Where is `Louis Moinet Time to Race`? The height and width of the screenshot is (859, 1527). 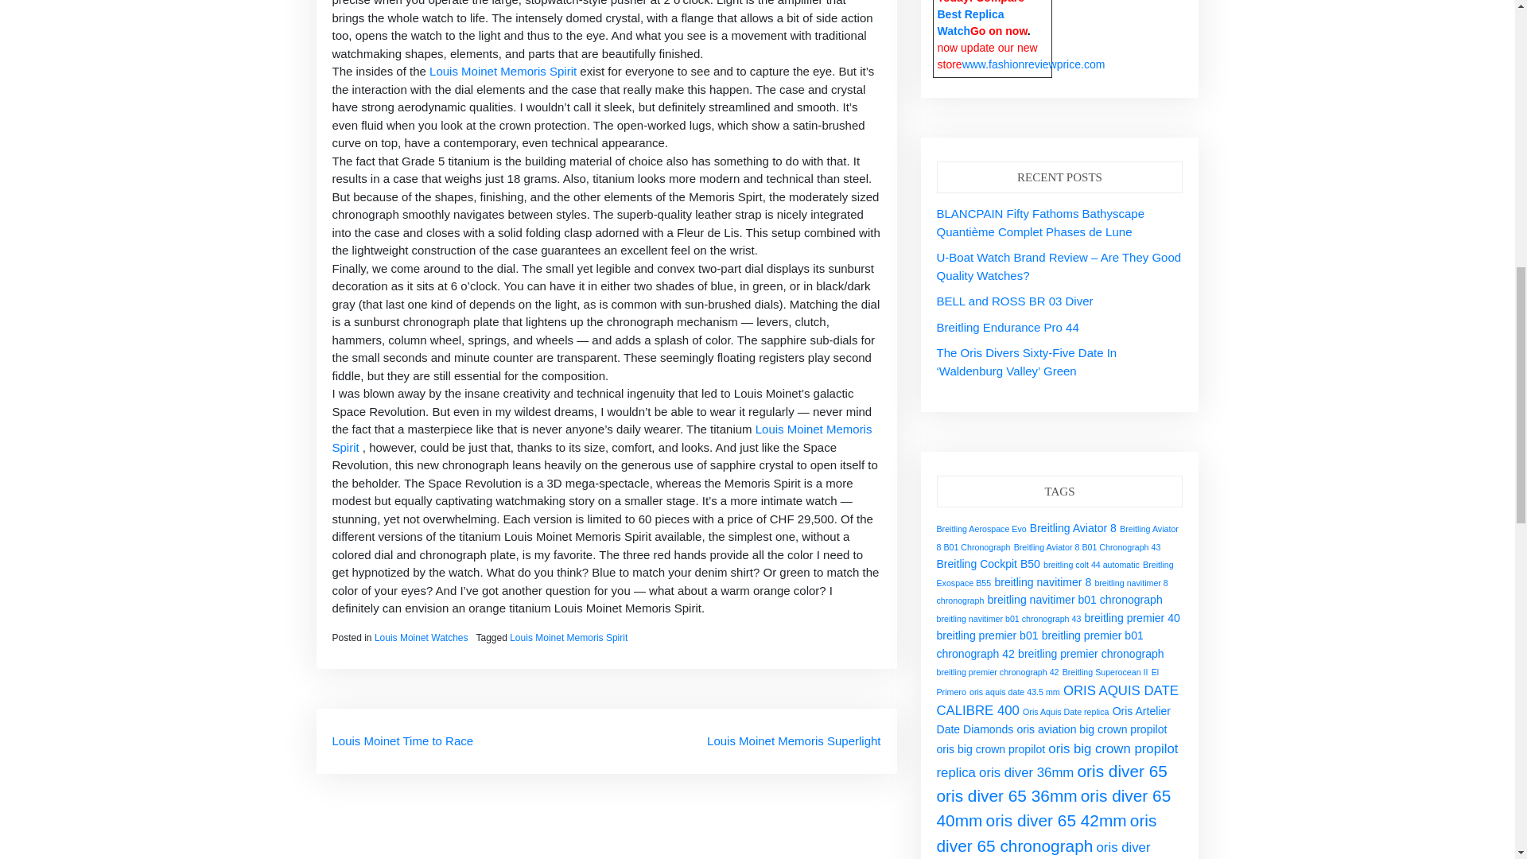 Louis Moinet Time to Race is located at coordinates (402, 740).